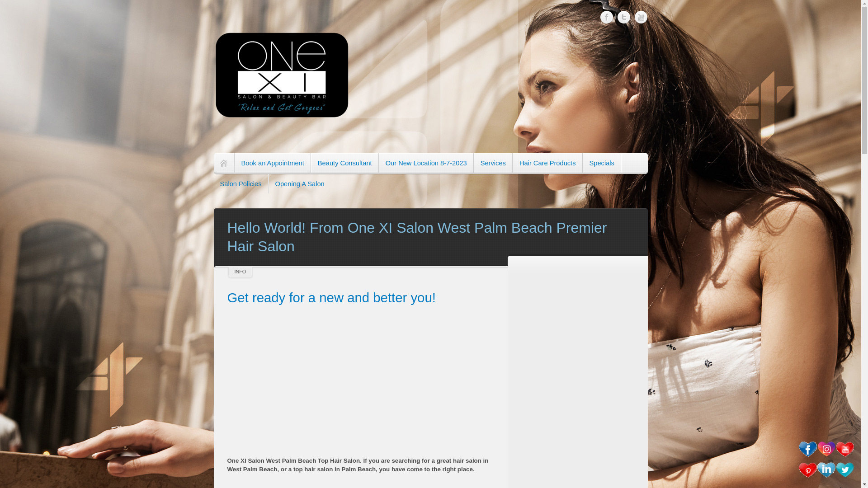 Image resolution: width=868 pixels, height=488 pixels. What do you see at coordinates (826, 456) in the screenshot?
I see `Visit Us On Instagram` at bounding box center [826, 456].